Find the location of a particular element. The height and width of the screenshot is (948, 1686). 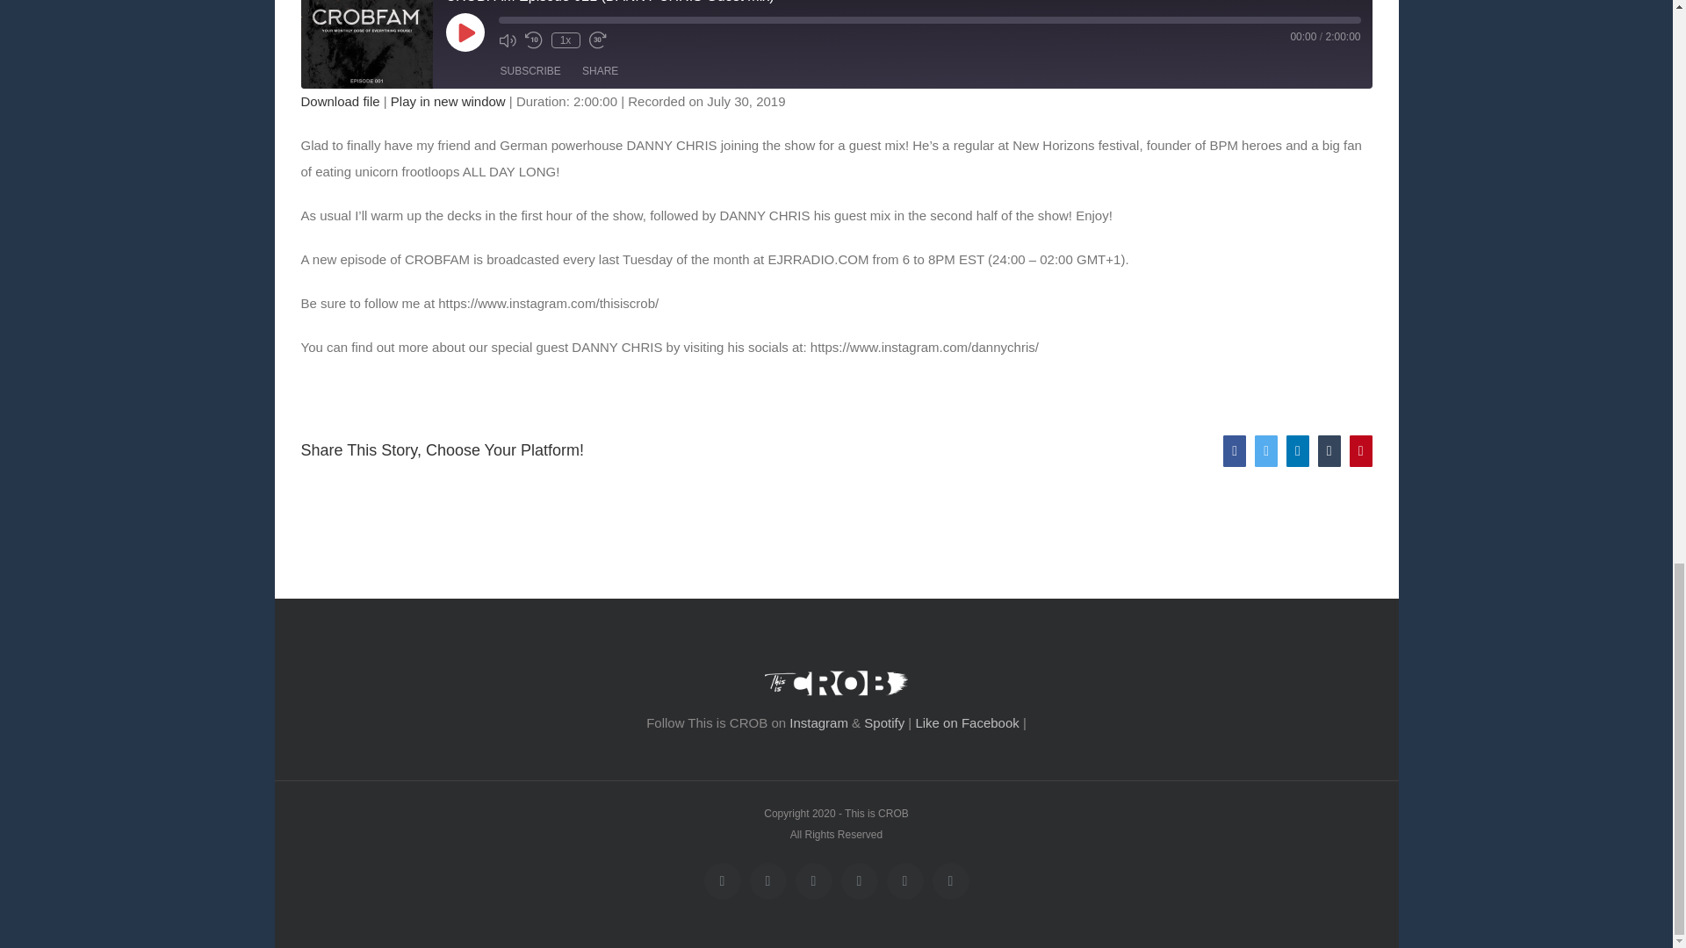

Share is located at coordinates (600, 70).